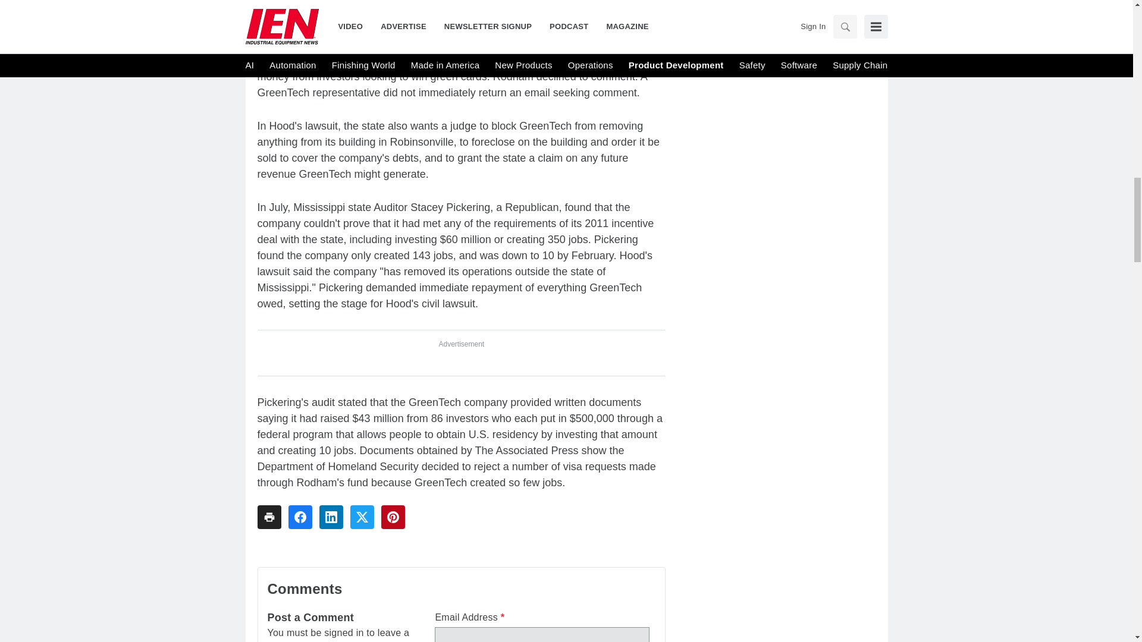 Image resolution: width=1142 pixels, height=642 pixels. What do you see at coordinates (331, 517) in the screenshot?
I see `Share To linkedin` at bounding box center [331, 517].